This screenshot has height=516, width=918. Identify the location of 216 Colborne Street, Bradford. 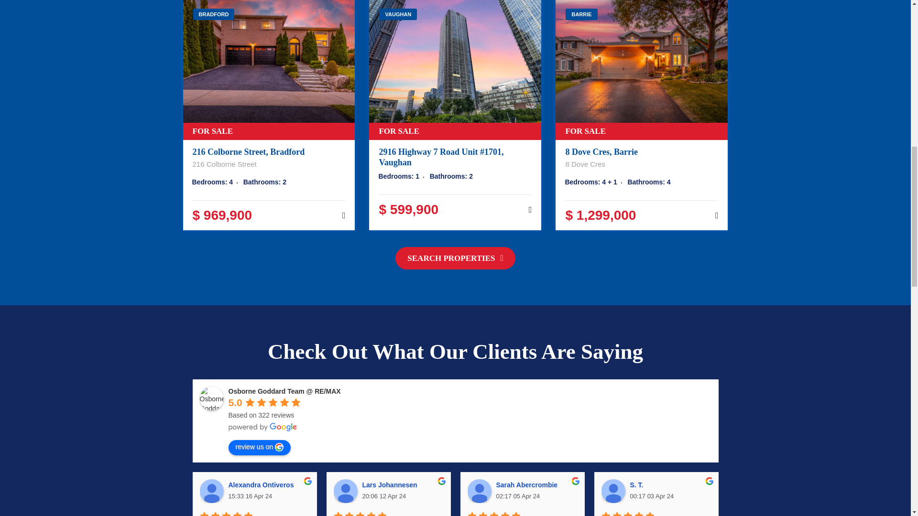
(269, 70).